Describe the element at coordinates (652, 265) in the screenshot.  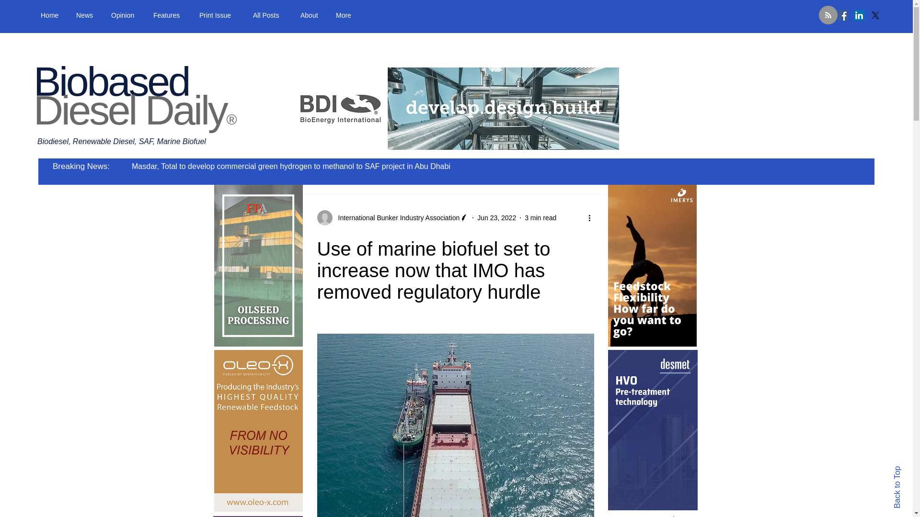
I see `Imerys` at that location.